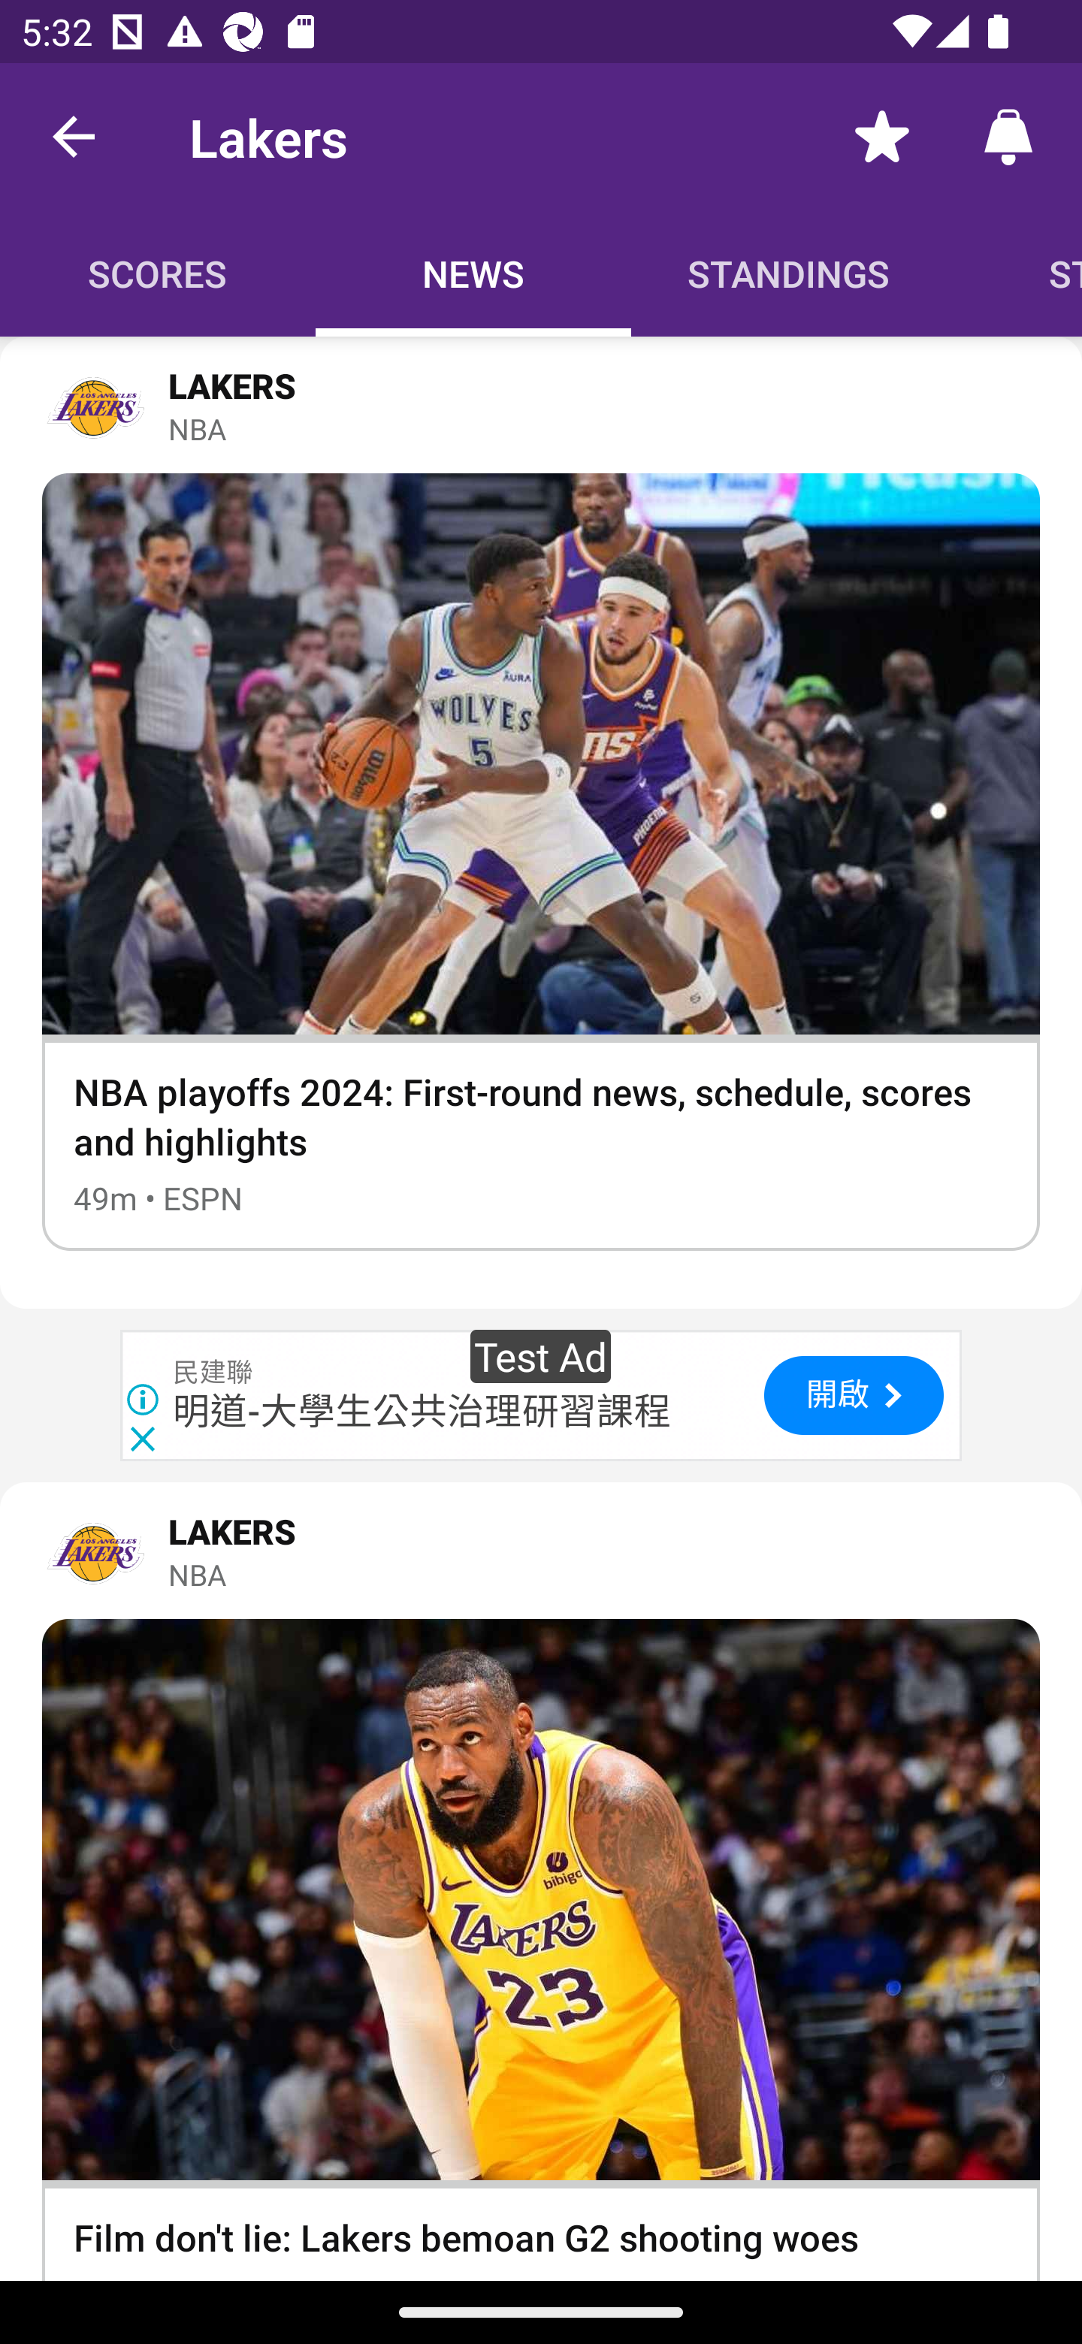 This screenshot has width=1082, height=2344. What do you see at coordinates (213, 1373) in the screenshot?
I see `民建聯` at bounding box center [213, 1373].